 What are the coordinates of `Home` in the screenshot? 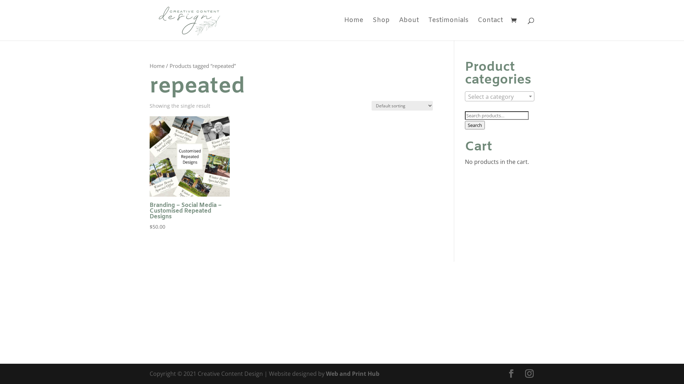 It's located at (157, 66).